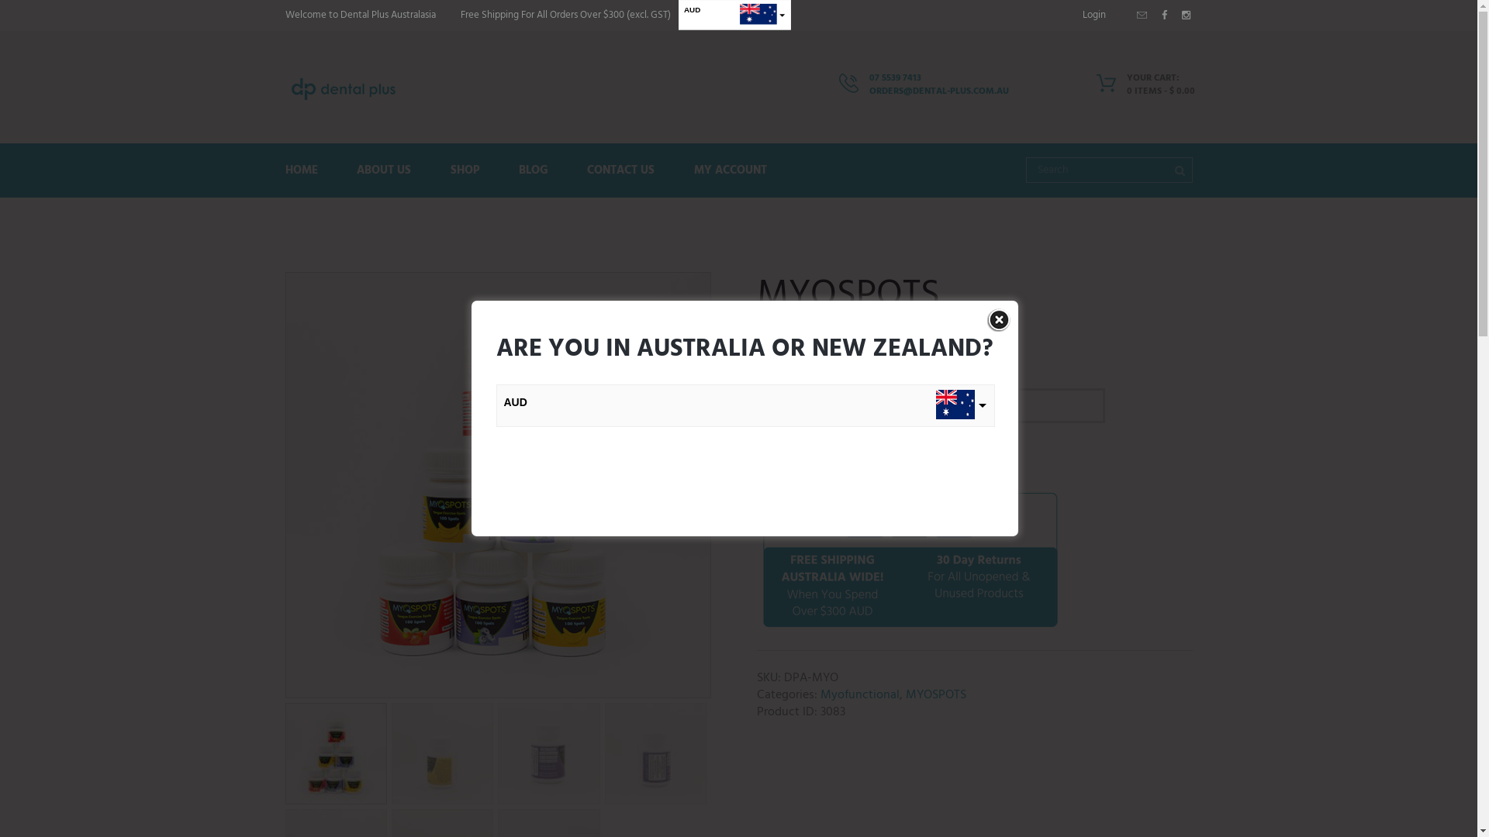  Describe the element at coordinates (936, 695) in the screenshot. I see `MYOSPOTS` at that location.